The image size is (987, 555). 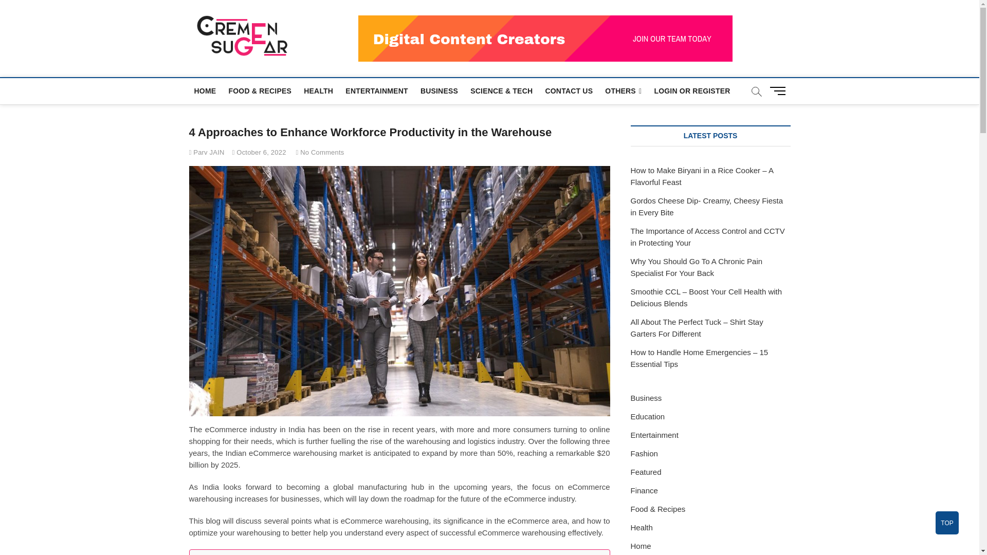 I want to click on OTHERS, so click(x=623, y=91).